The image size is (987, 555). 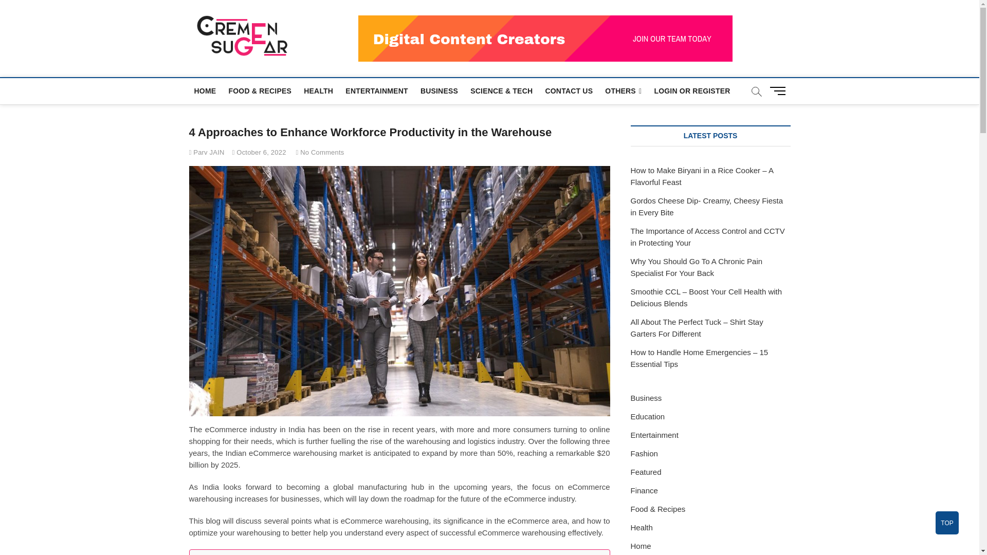 I want to click on OTHERS, so click(x=623, y=91).